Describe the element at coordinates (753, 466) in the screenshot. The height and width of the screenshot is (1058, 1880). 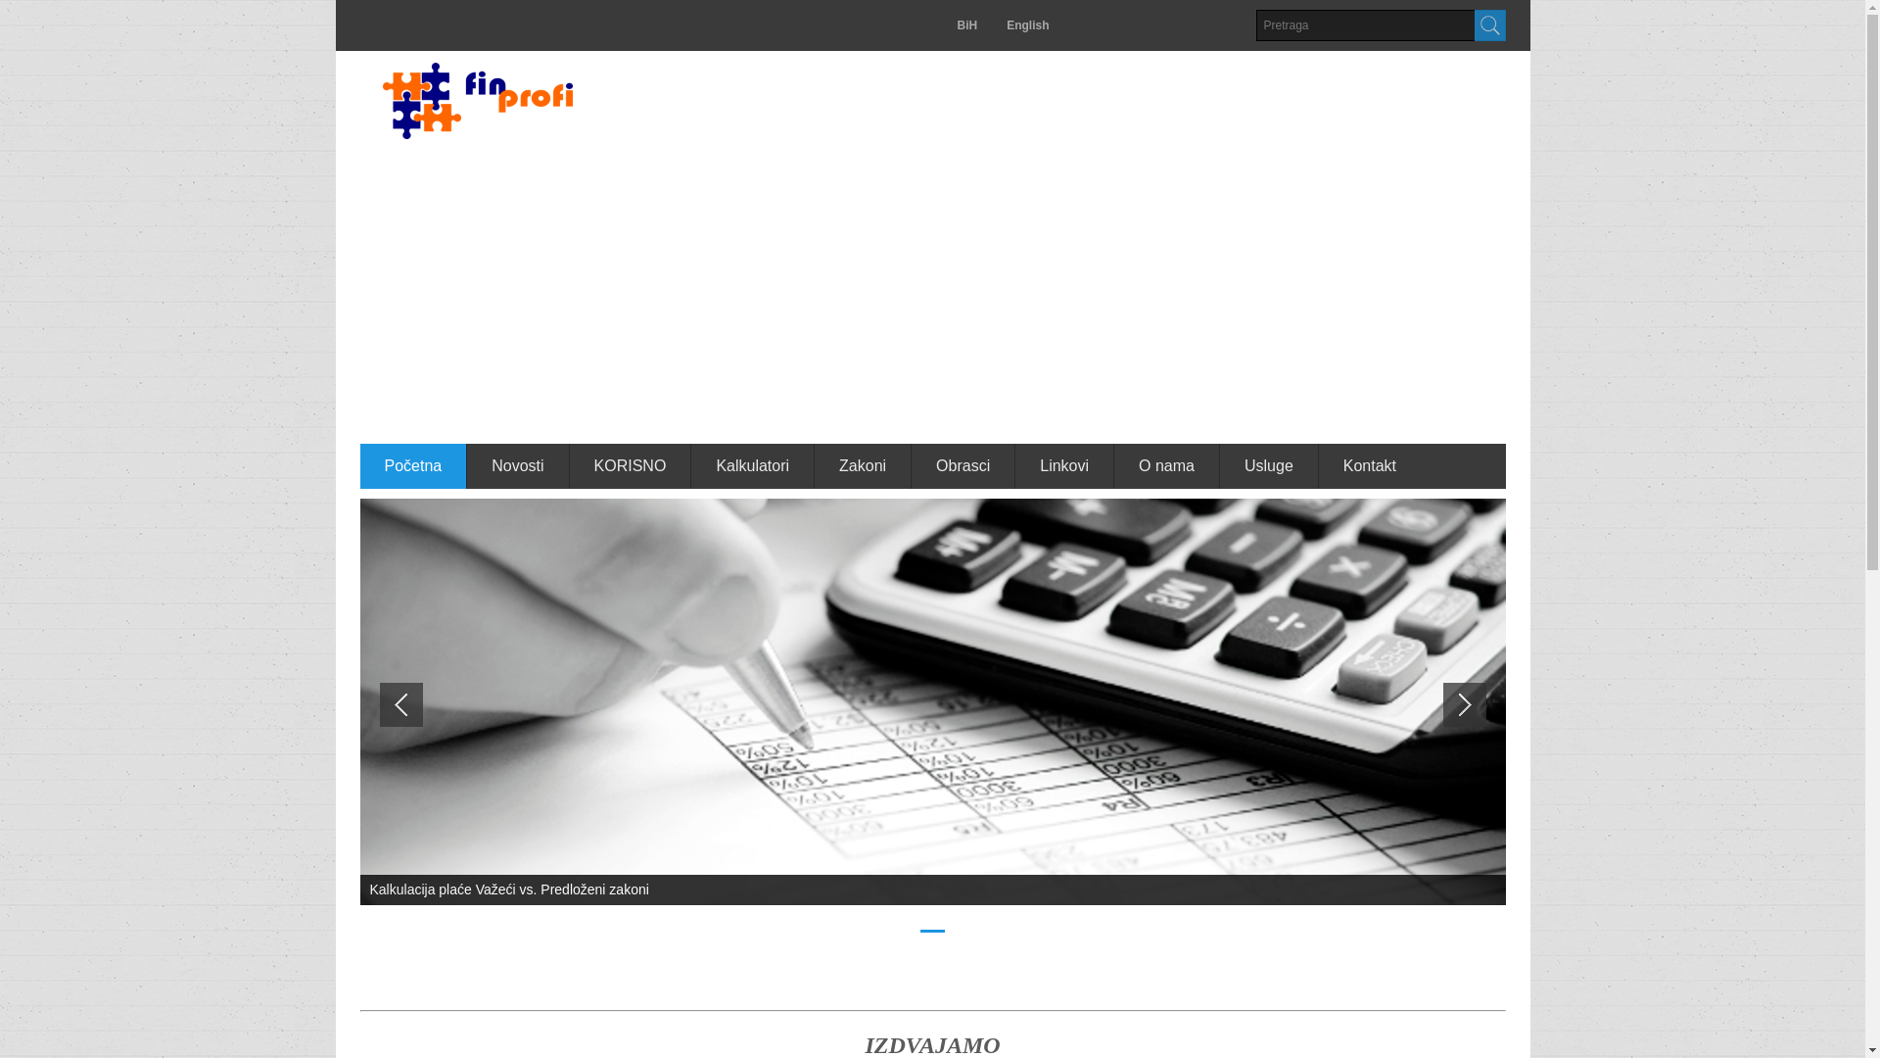
I see `Kalkulatori` at that location.